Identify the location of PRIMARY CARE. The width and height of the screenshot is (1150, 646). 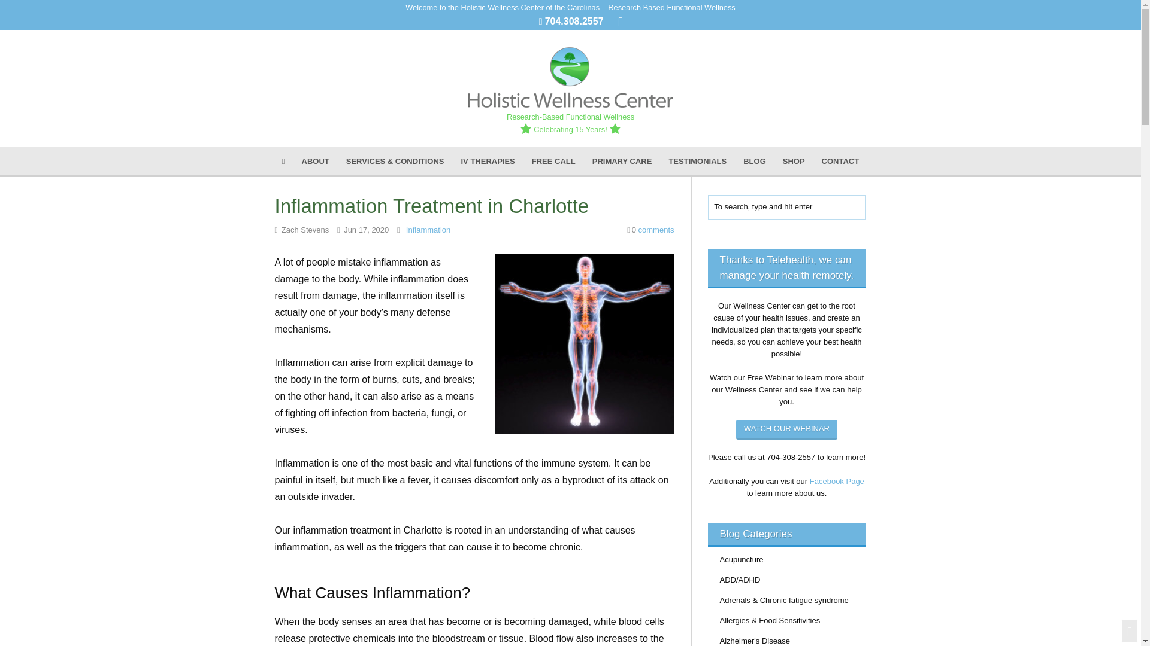
(622, 161).